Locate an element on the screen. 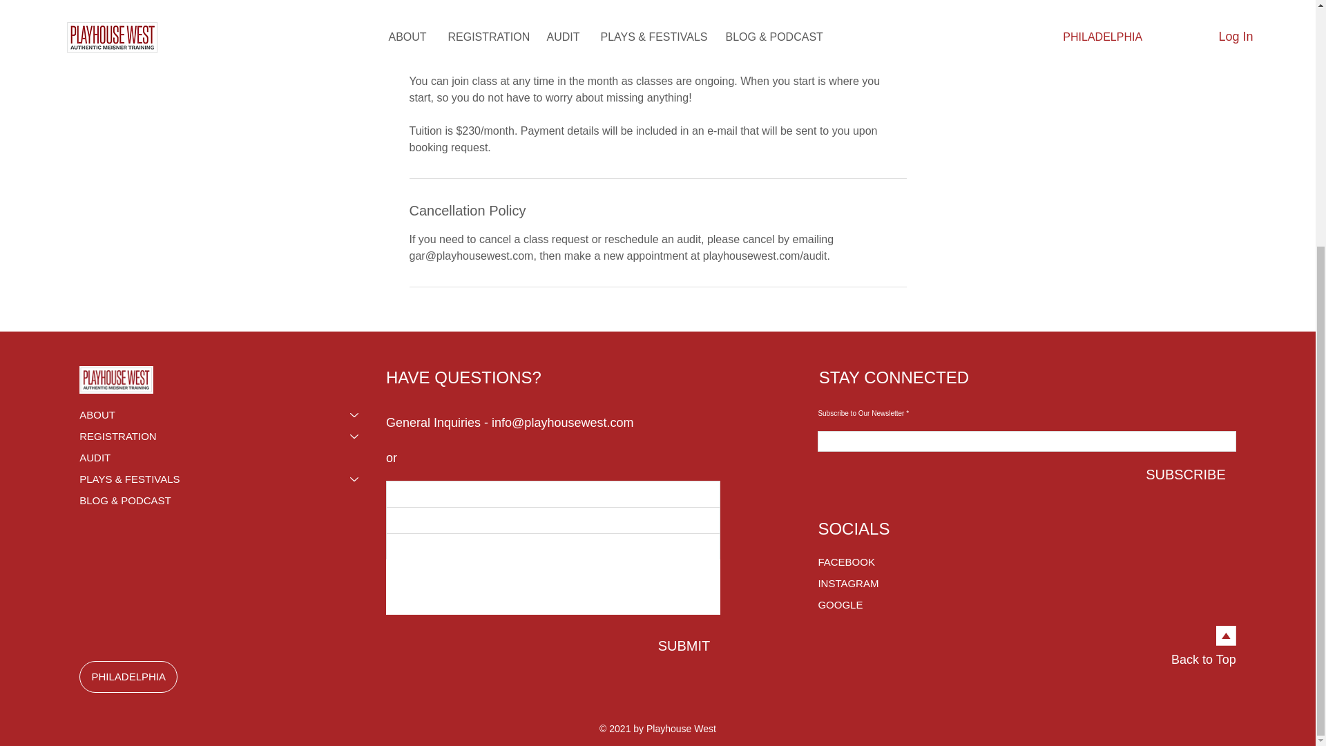 The image size is (1326, 746). SUBMIT is located at coordinates (684, 646).